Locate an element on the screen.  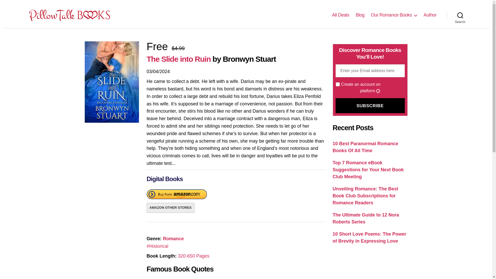
Author is located at coordinates (430, 15).